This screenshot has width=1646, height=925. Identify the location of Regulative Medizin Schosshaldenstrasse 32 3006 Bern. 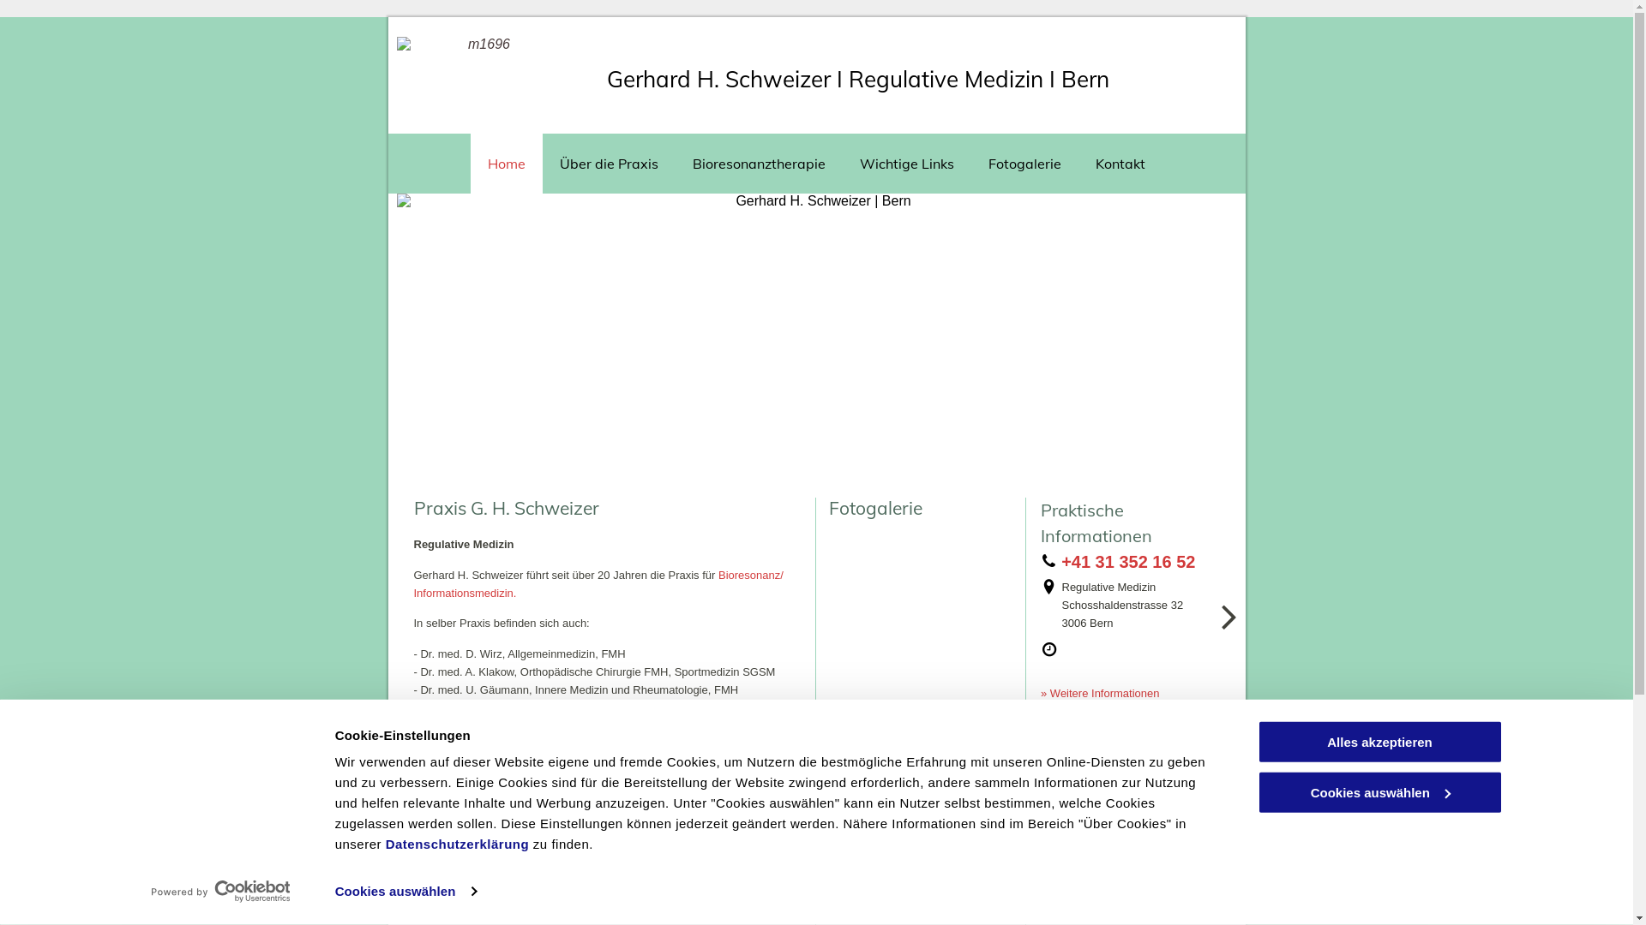
(1121, 588).